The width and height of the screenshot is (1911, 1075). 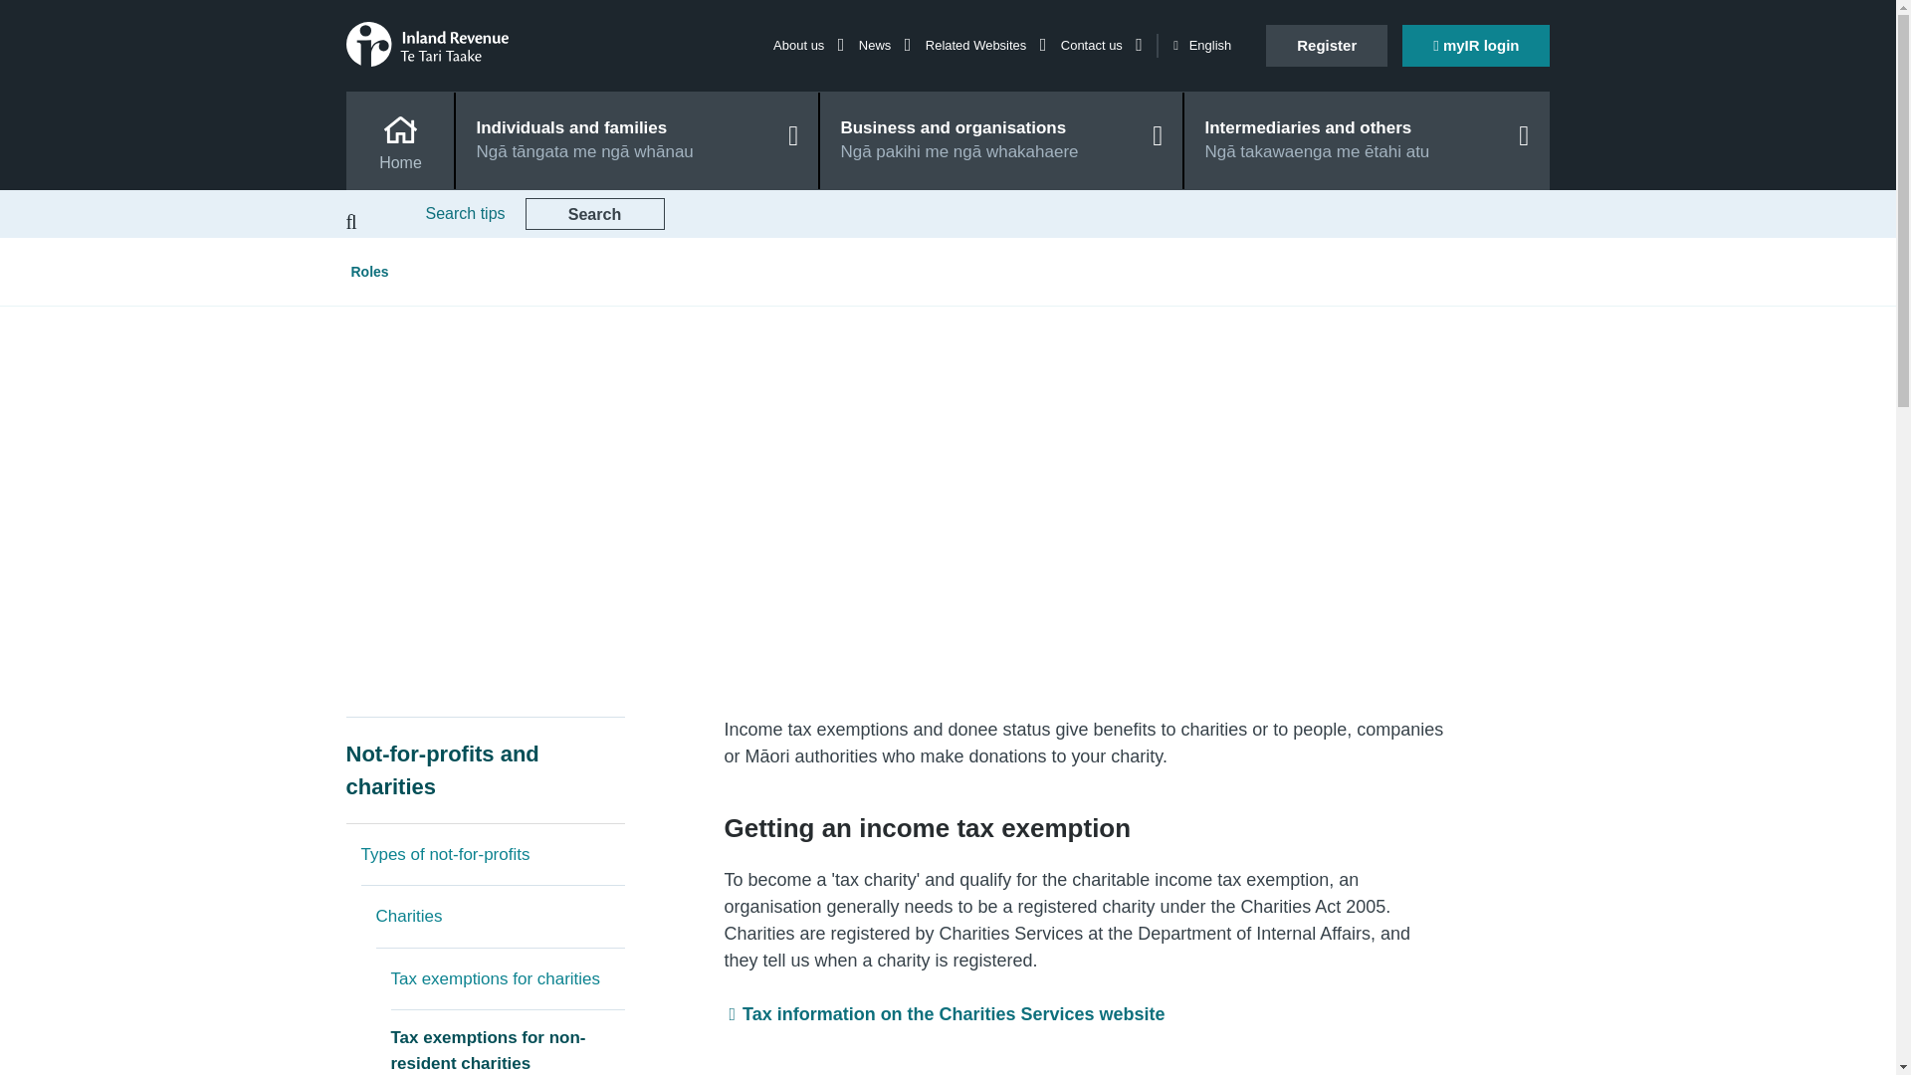 What do you see at coordinates (1200, 46) in the screenshot?
I see `English` at bounding box center [1200, 46].